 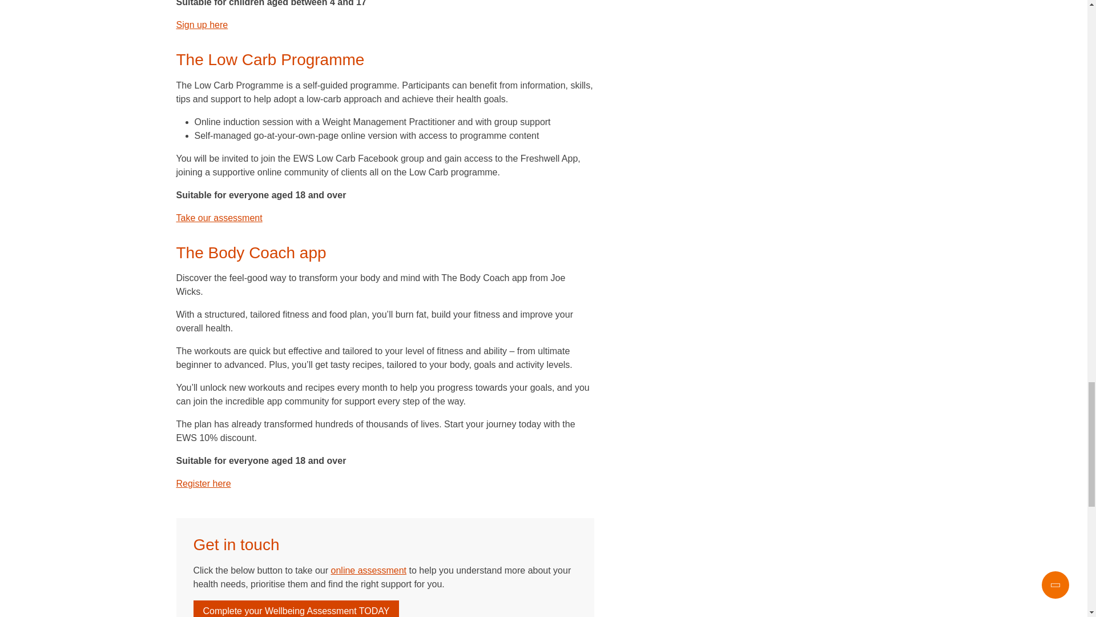 I want to click on Sign up here, so click(x=202, y=24).